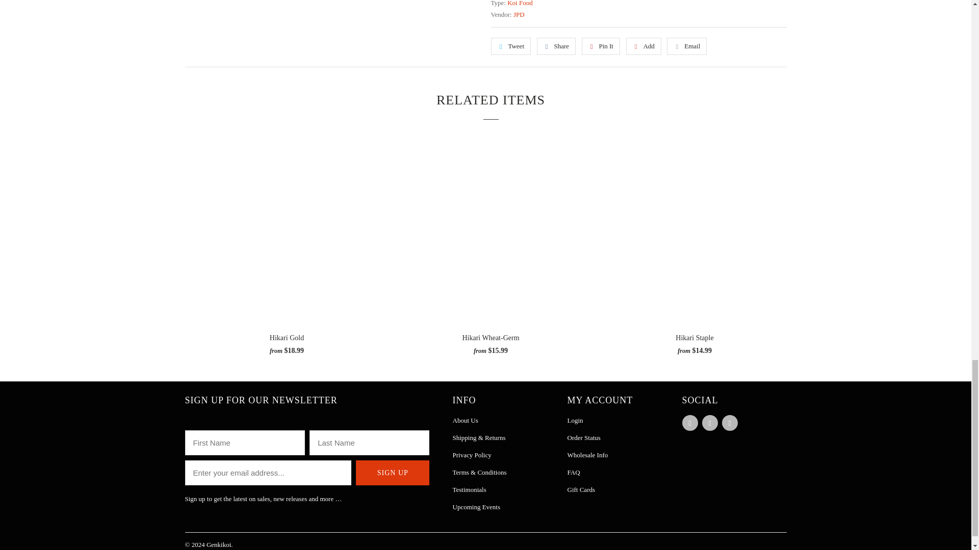 The width and height of the screenshot is (979, 550). Describe the element at coordinates (710, 423) in the screenshot. I see `Genkikoi on Instagram` at that location.